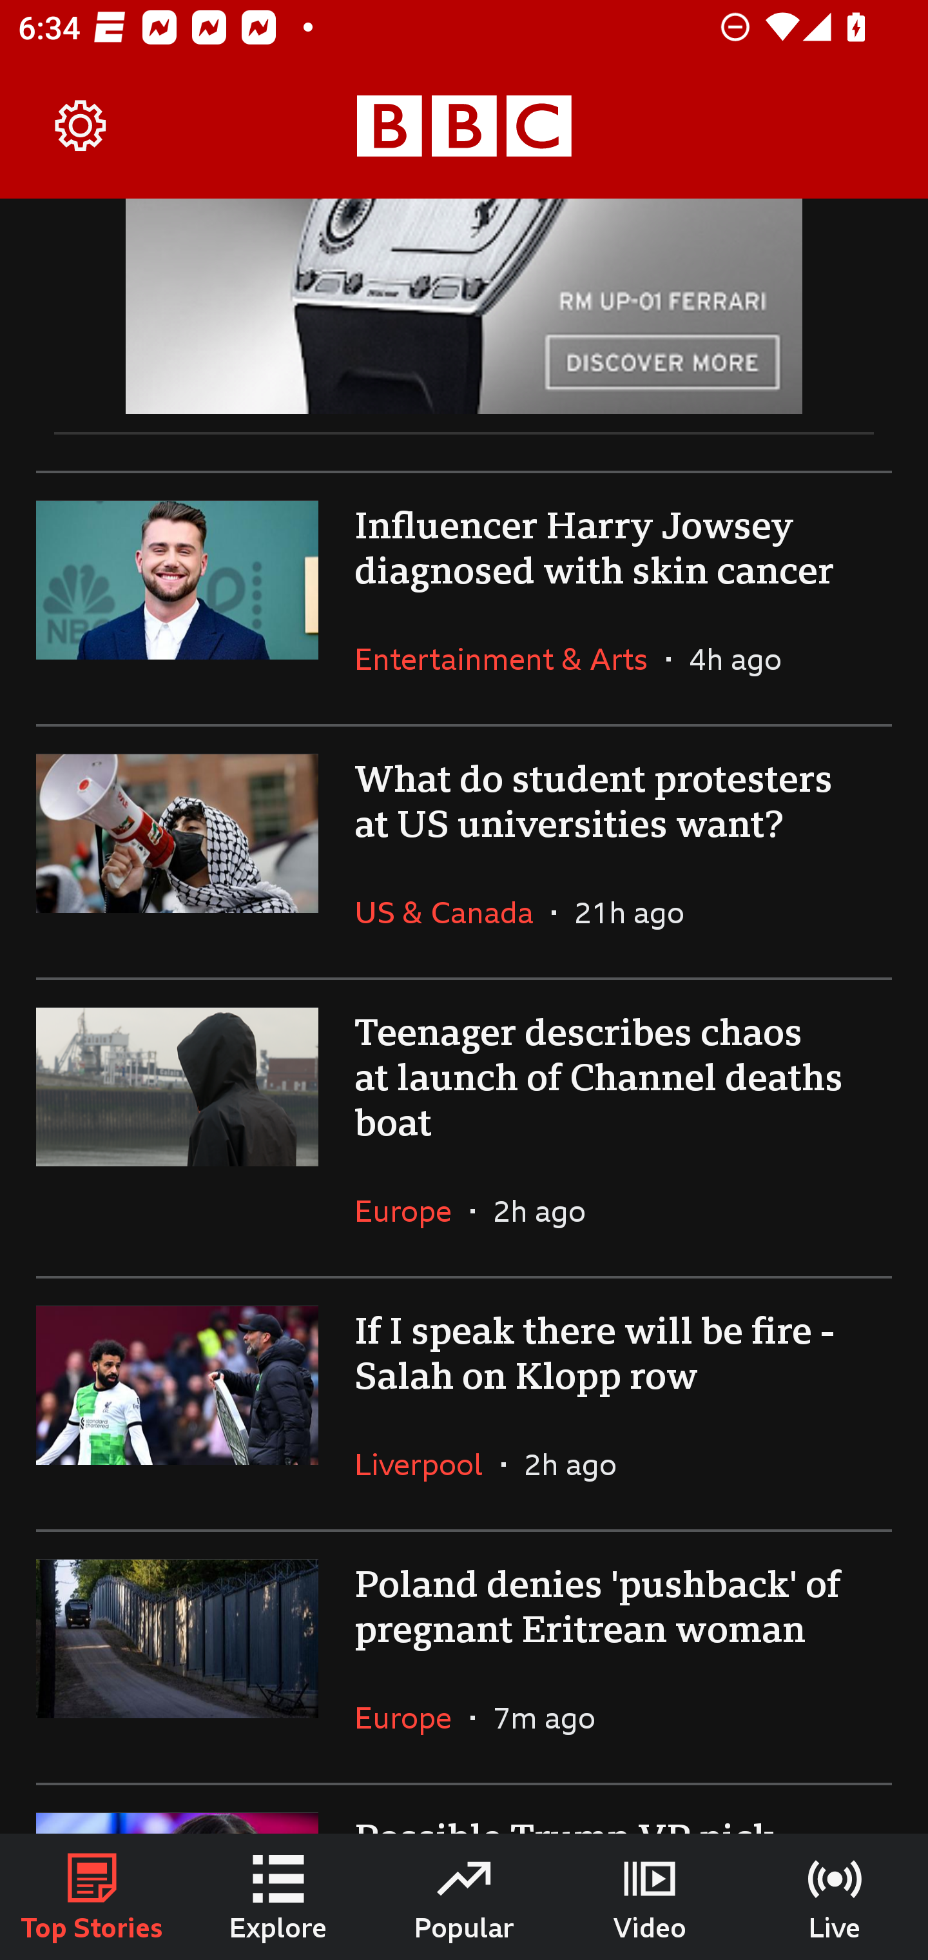  I want to click on Live, so click(835, 1897).